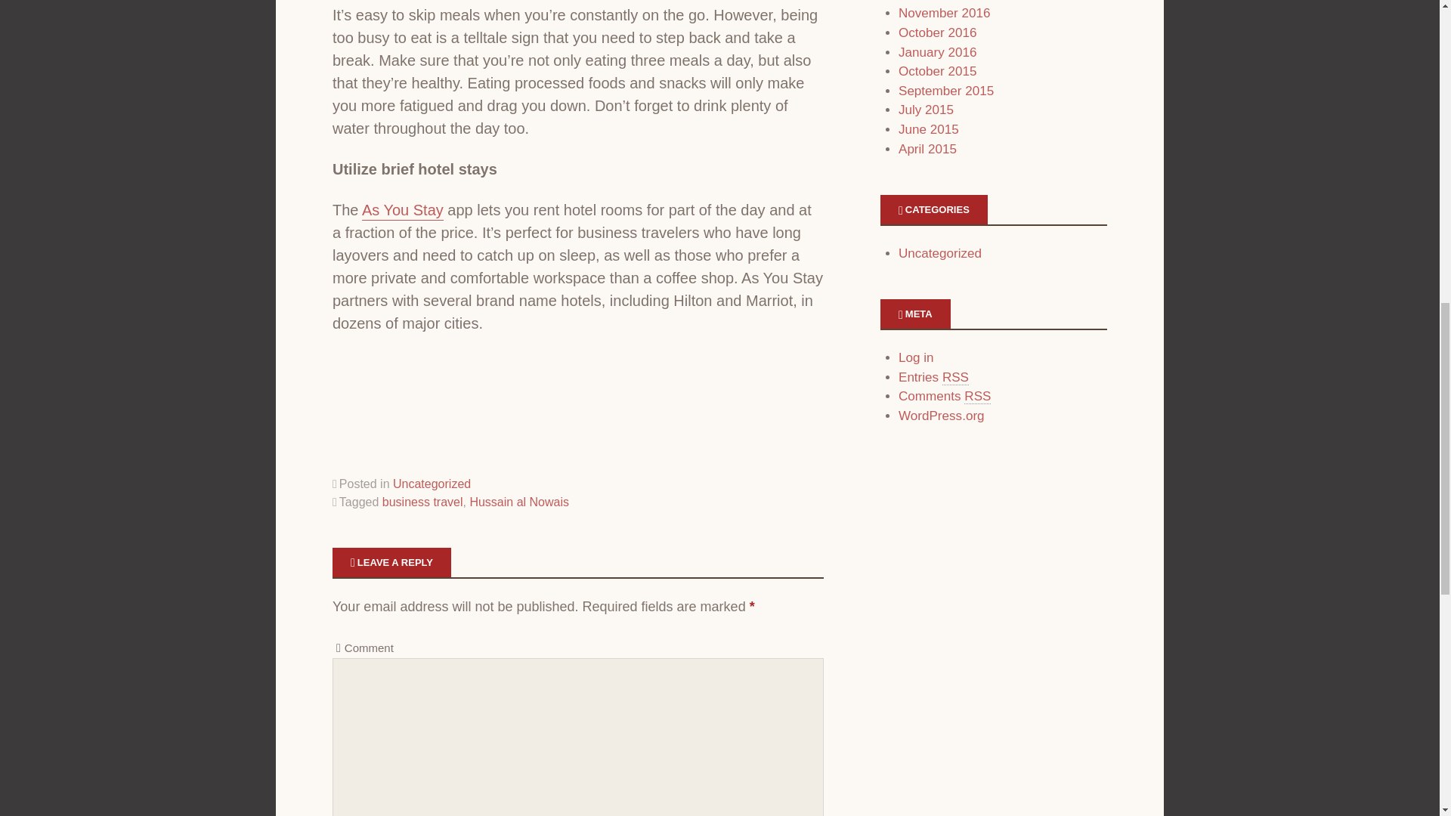 The height and width of the screenshot is (816, 1451). Describe the element at coordinates (955, 378) in the screenshot. I see `Really Simple Syndication` at that location.